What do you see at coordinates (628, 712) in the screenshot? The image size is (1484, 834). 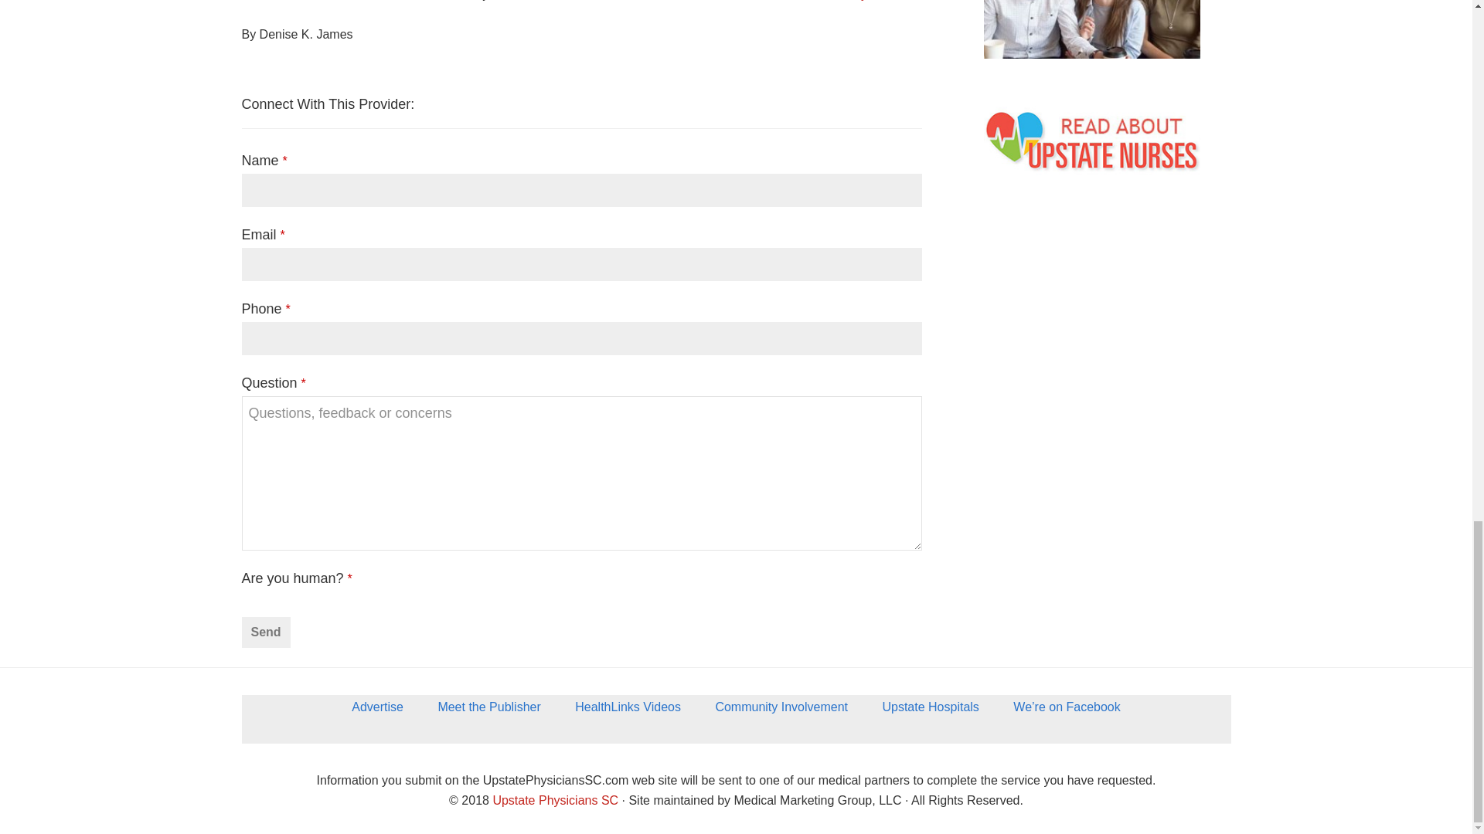 I see `HealthLinks Videos` at bounding box center [628, 712].